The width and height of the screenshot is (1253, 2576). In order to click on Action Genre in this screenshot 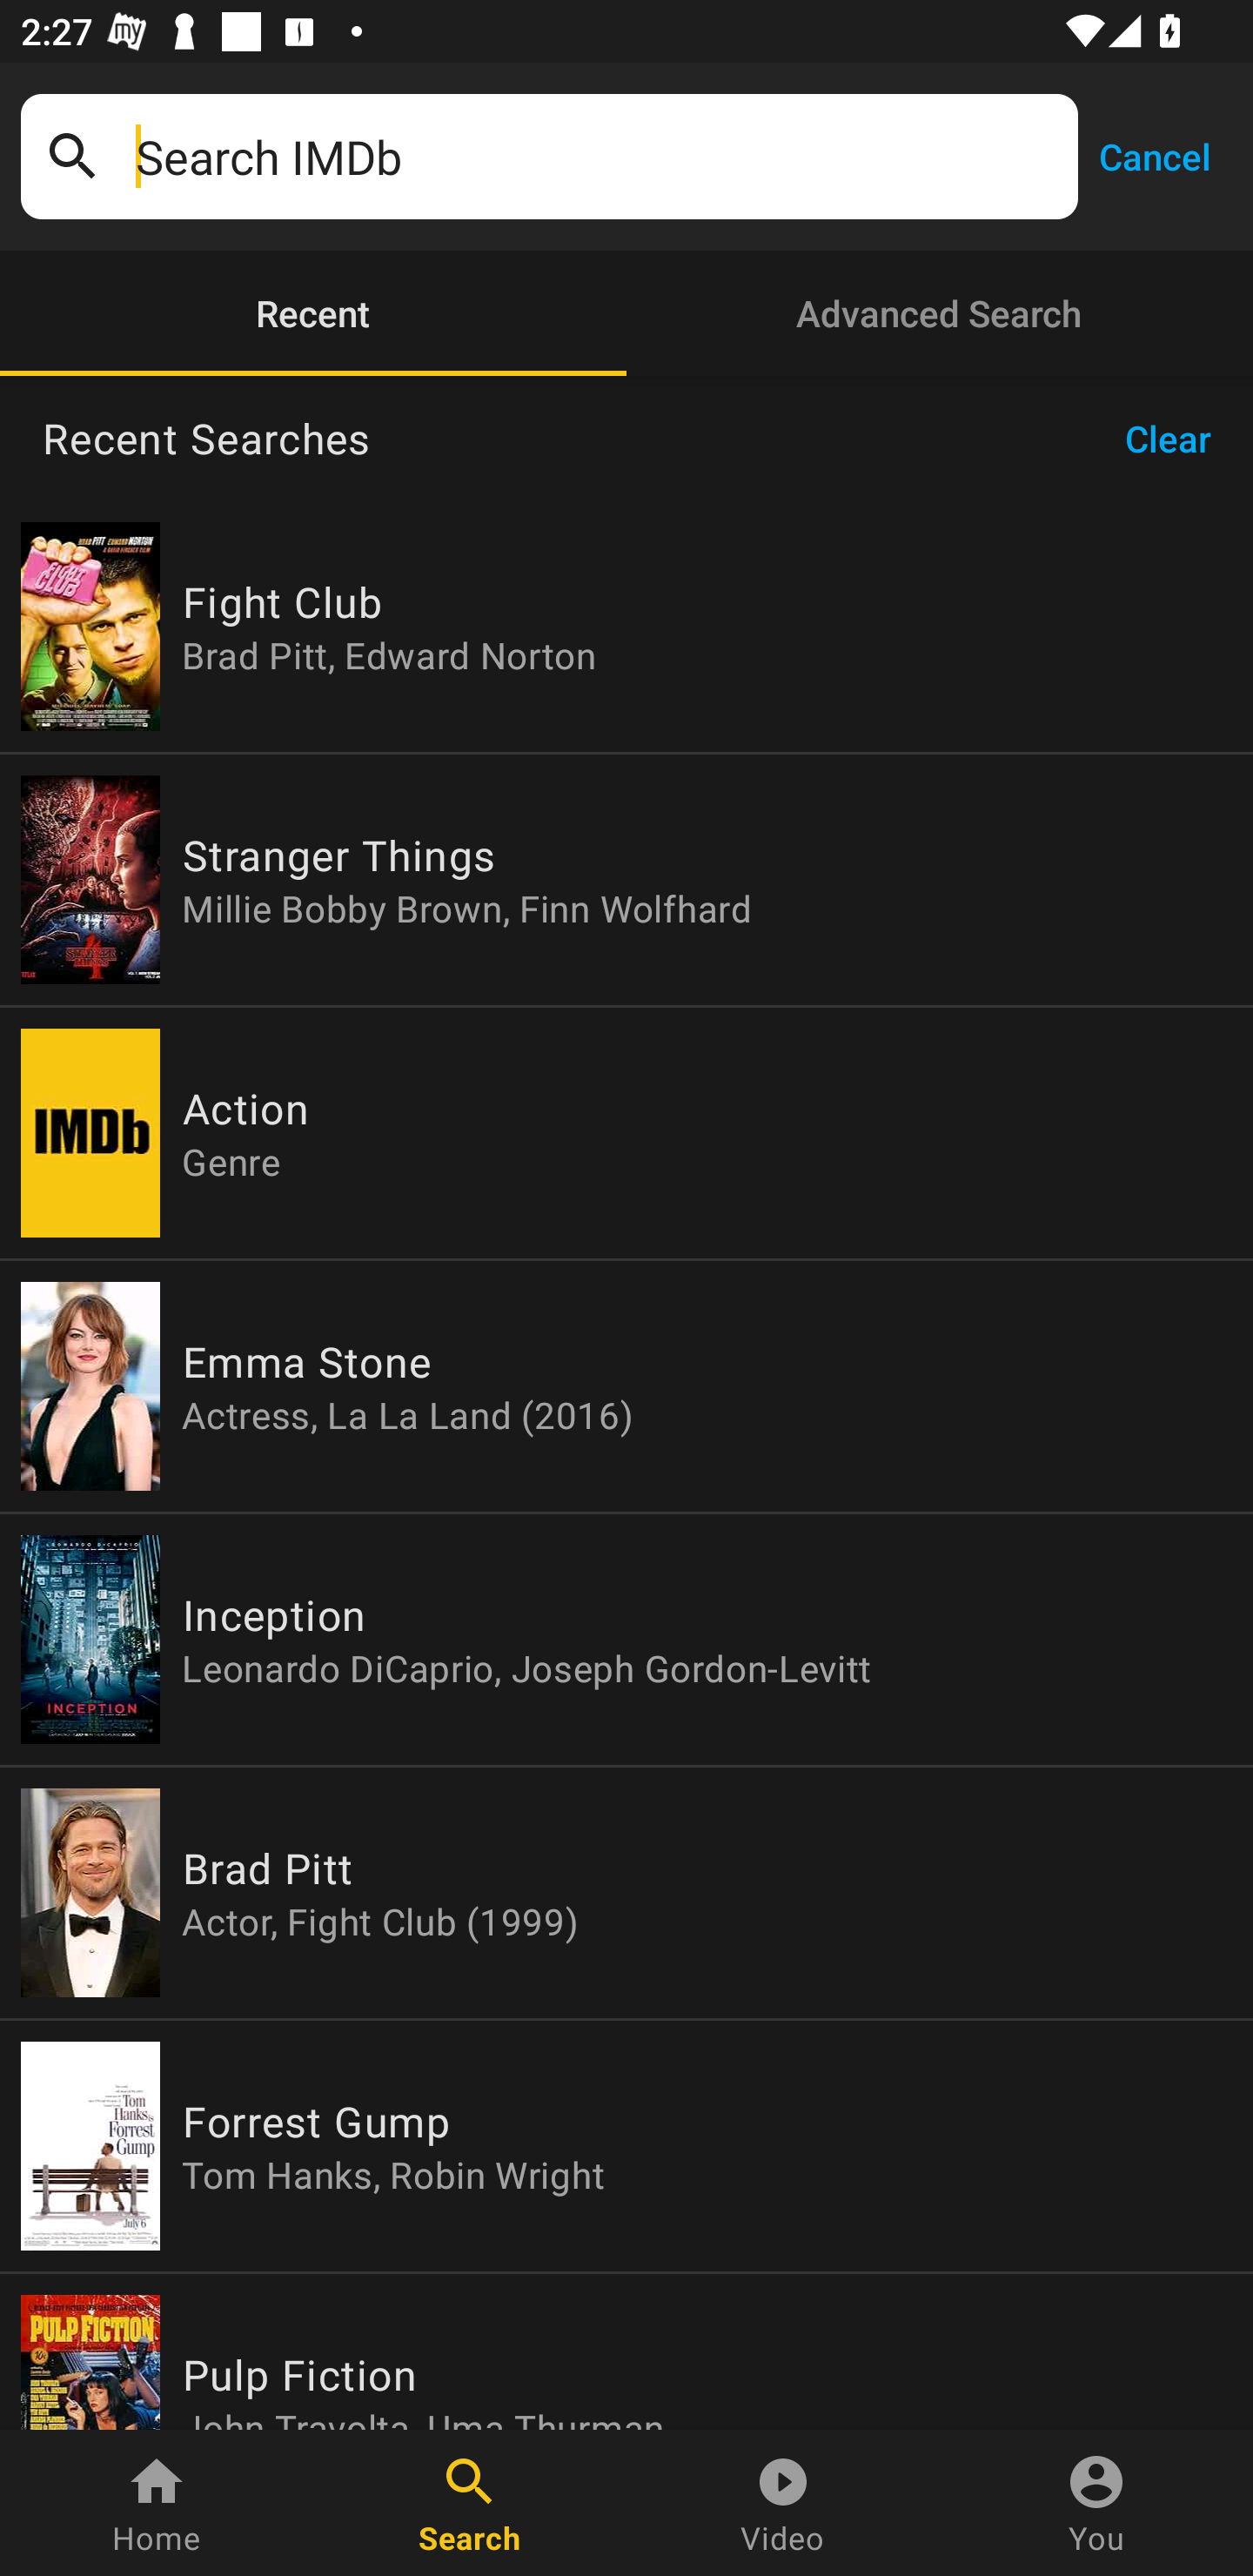, I will do `click(626, 1133)`.